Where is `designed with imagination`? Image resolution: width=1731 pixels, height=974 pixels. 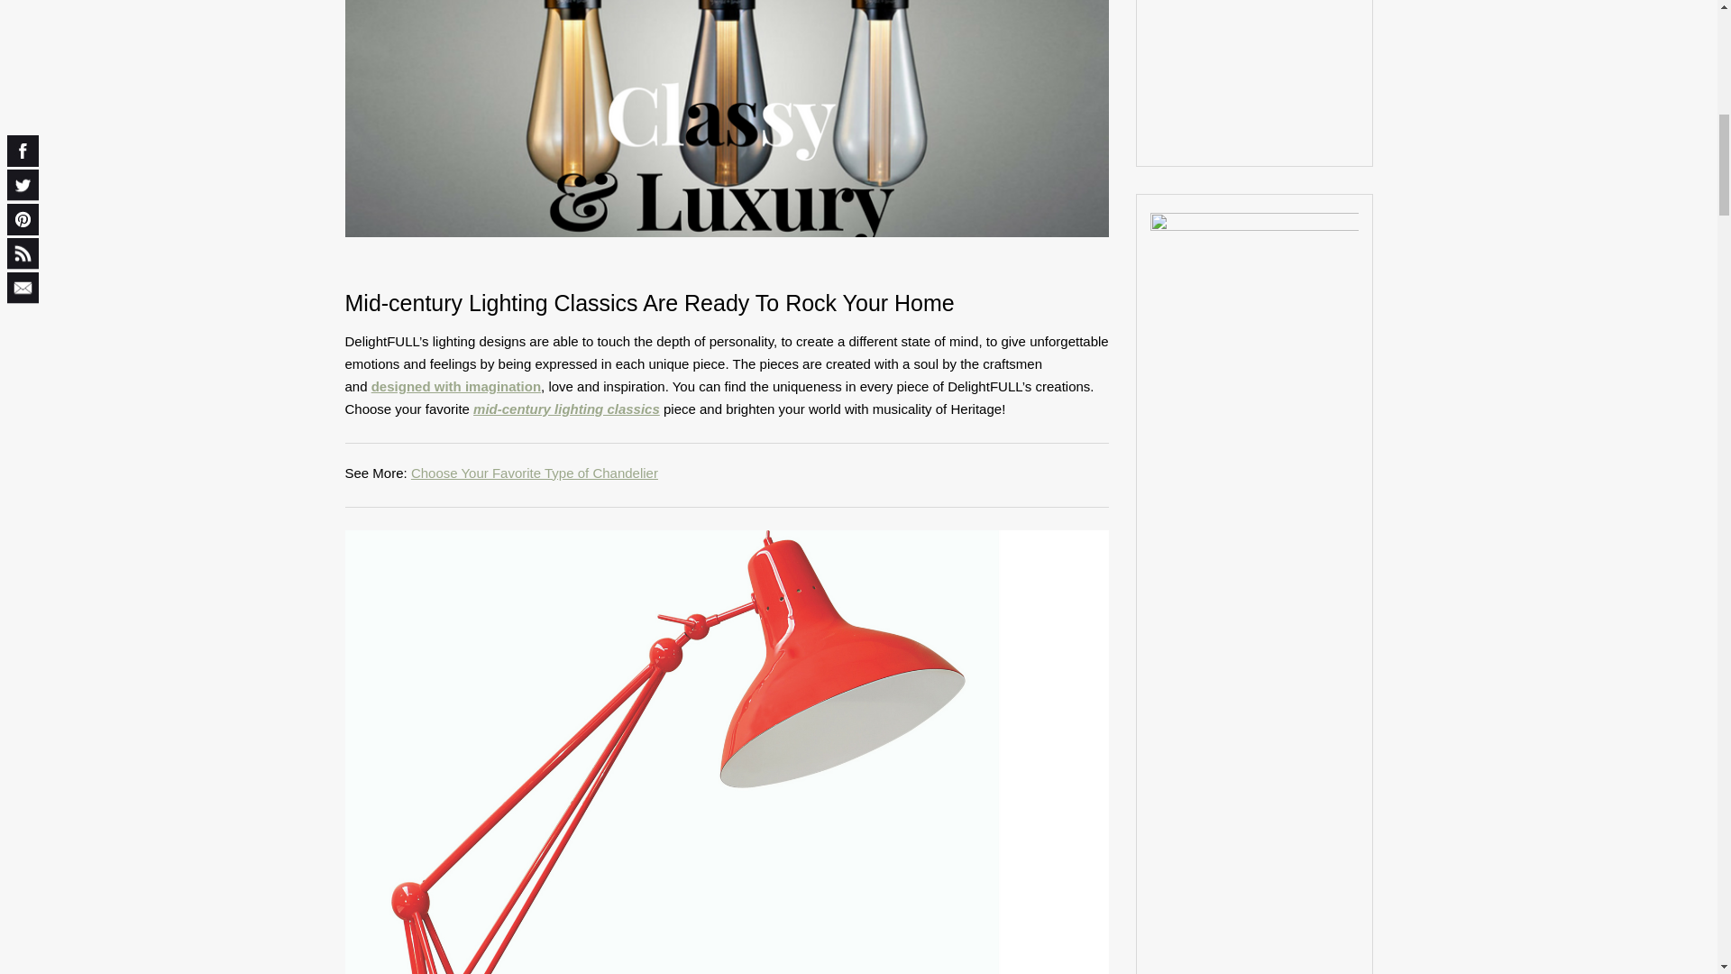 designed with imagination is located at coordinates (456, 386).